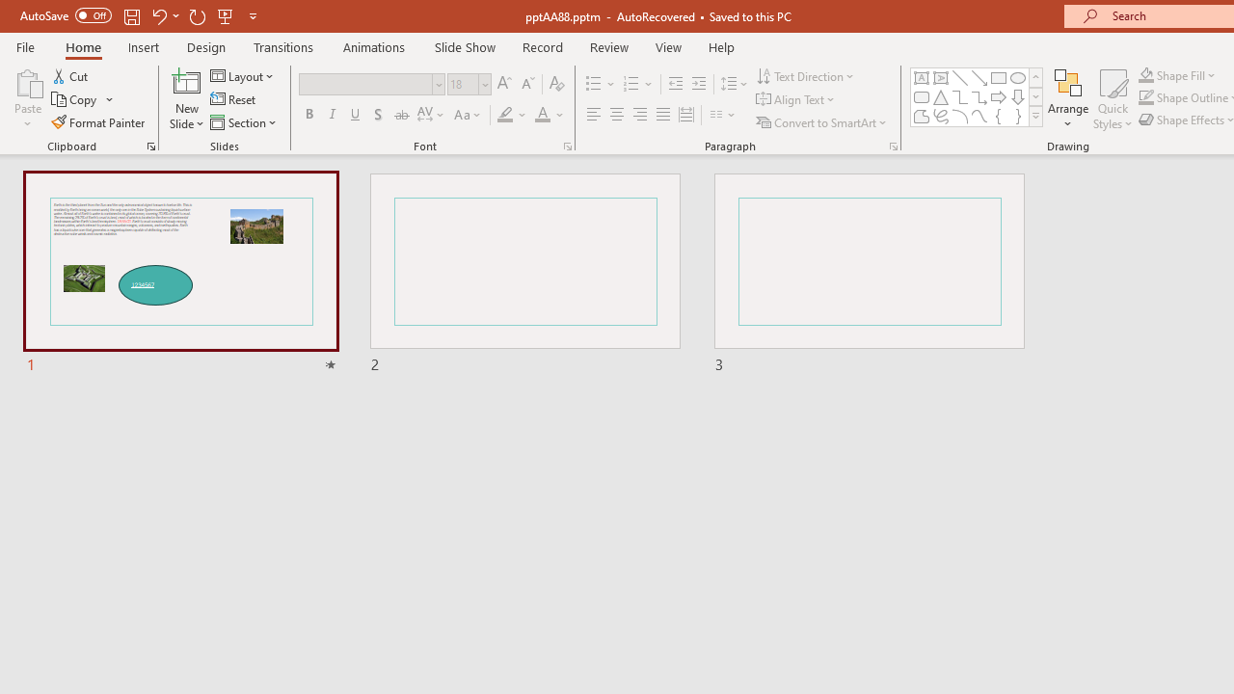 Image resolution: width=1234 pixels, height=694 pixels. Describe the element at coordinates (978, 96) in the screenshot. I see `AutomationID: ShapesInsertGallery` at that location.